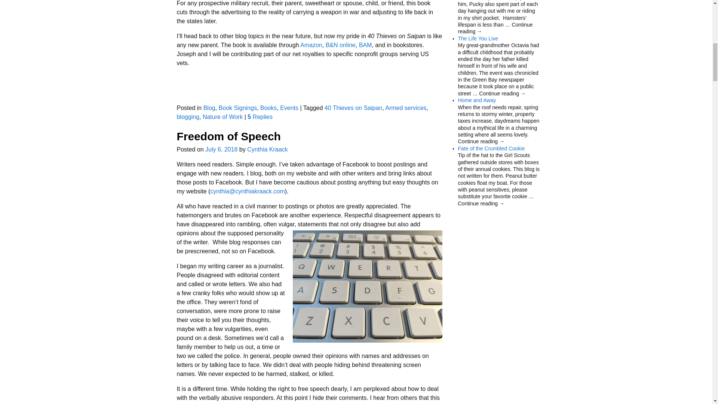 Image resolution: width=718 pixels, height=404 pixels. Describe the element at coordinates (353, 108) in the screenshot. I see `40 Thieves on Saipan` at that location.